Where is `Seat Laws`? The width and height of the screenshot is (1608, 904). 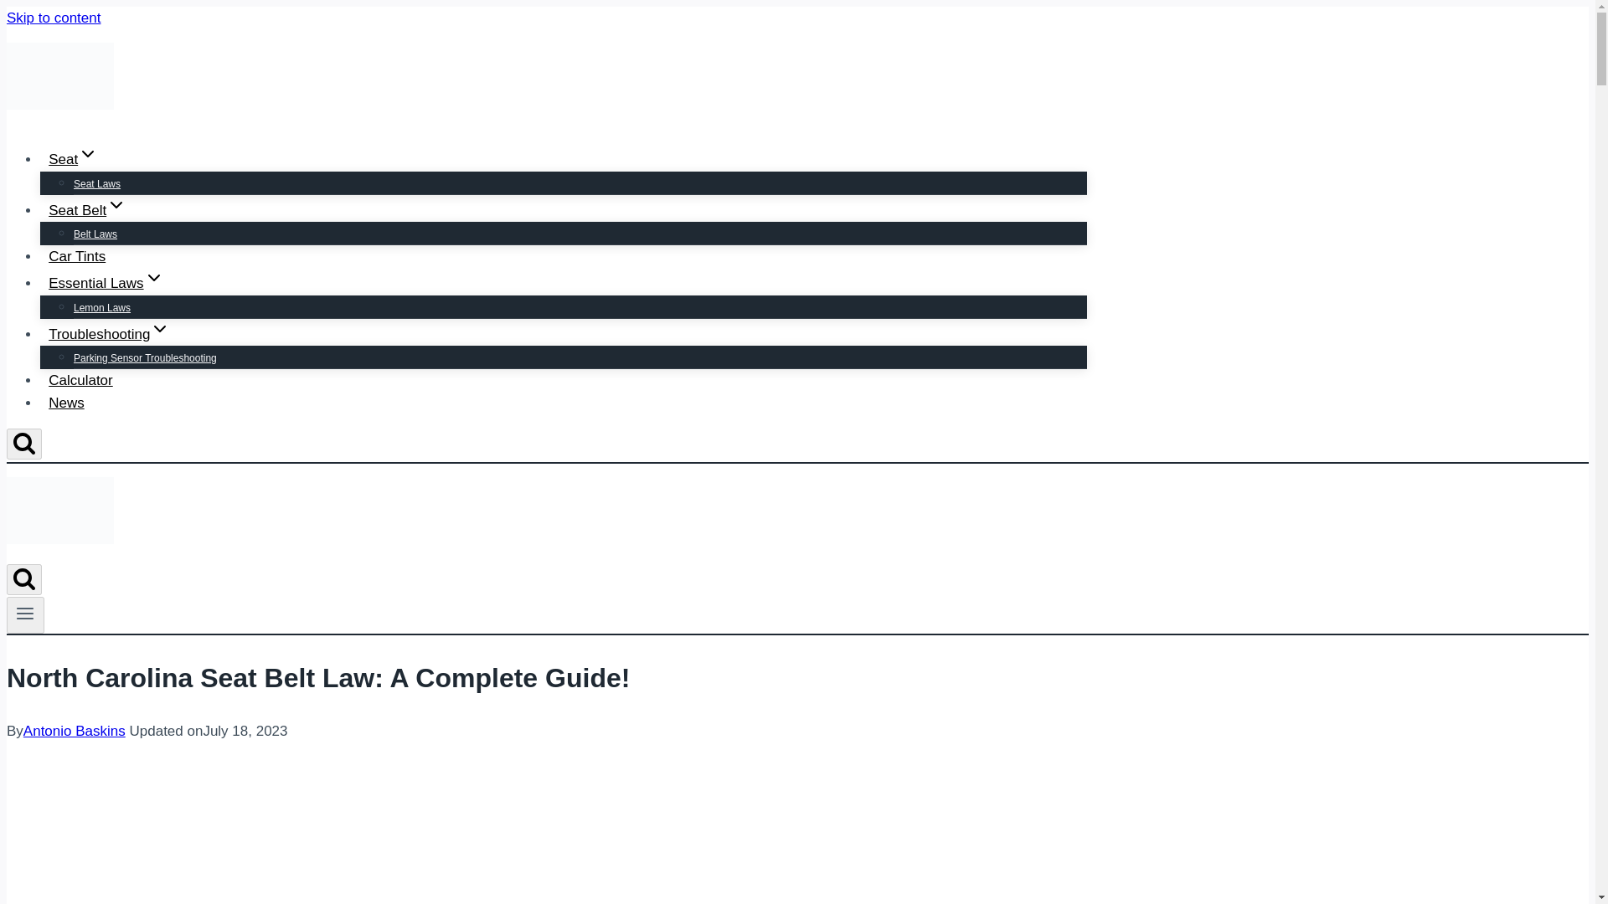
Seat Laws is located at coordinates (97, 183).